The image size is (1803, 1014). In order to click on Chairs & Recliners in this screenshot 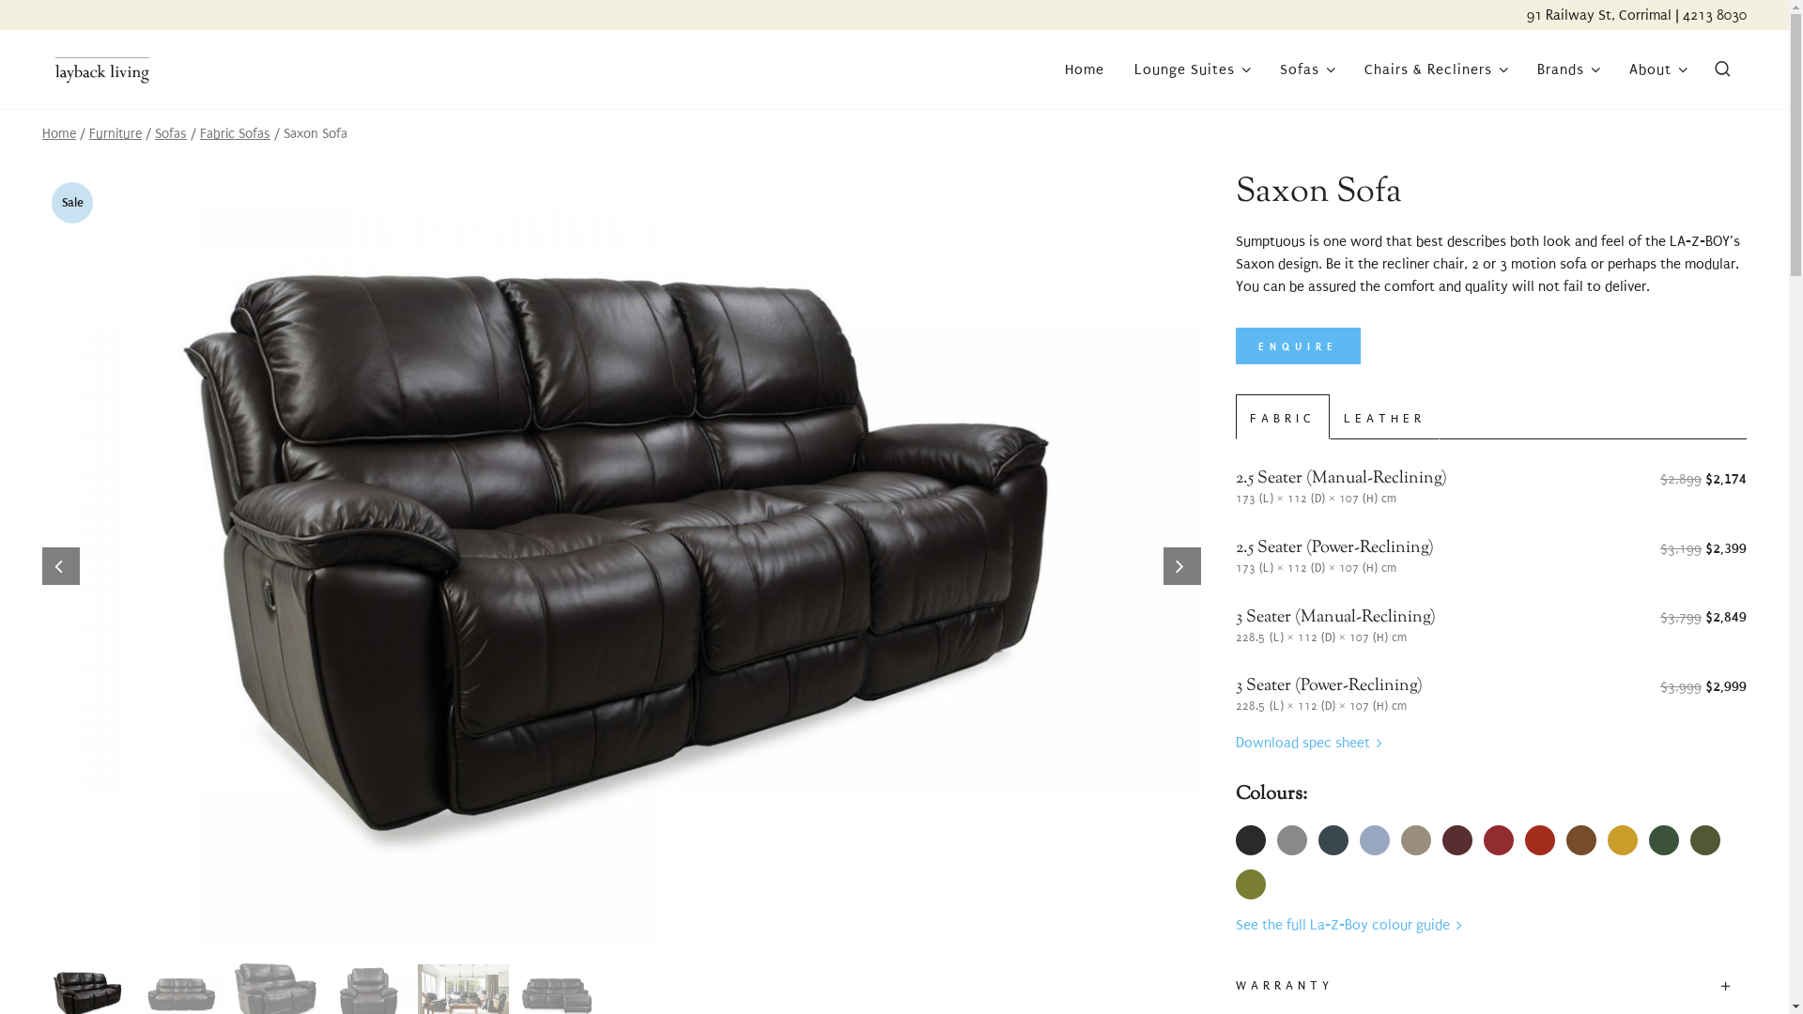, I will do `click(1436, 69)`.